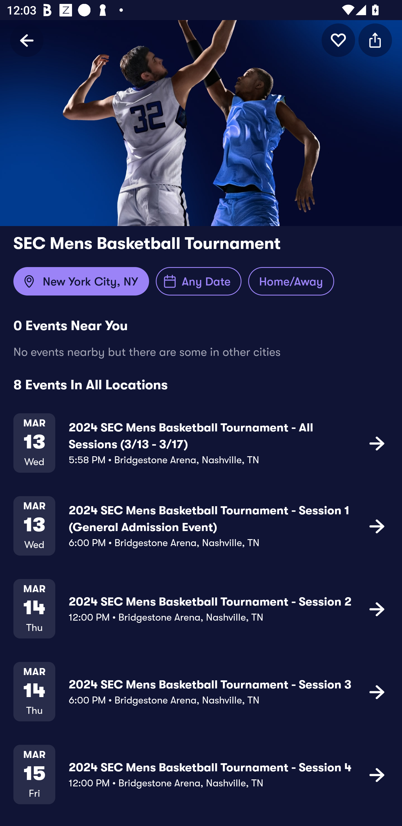 The image size is (402, 826). I want to click on icon button, so click(377, 775).